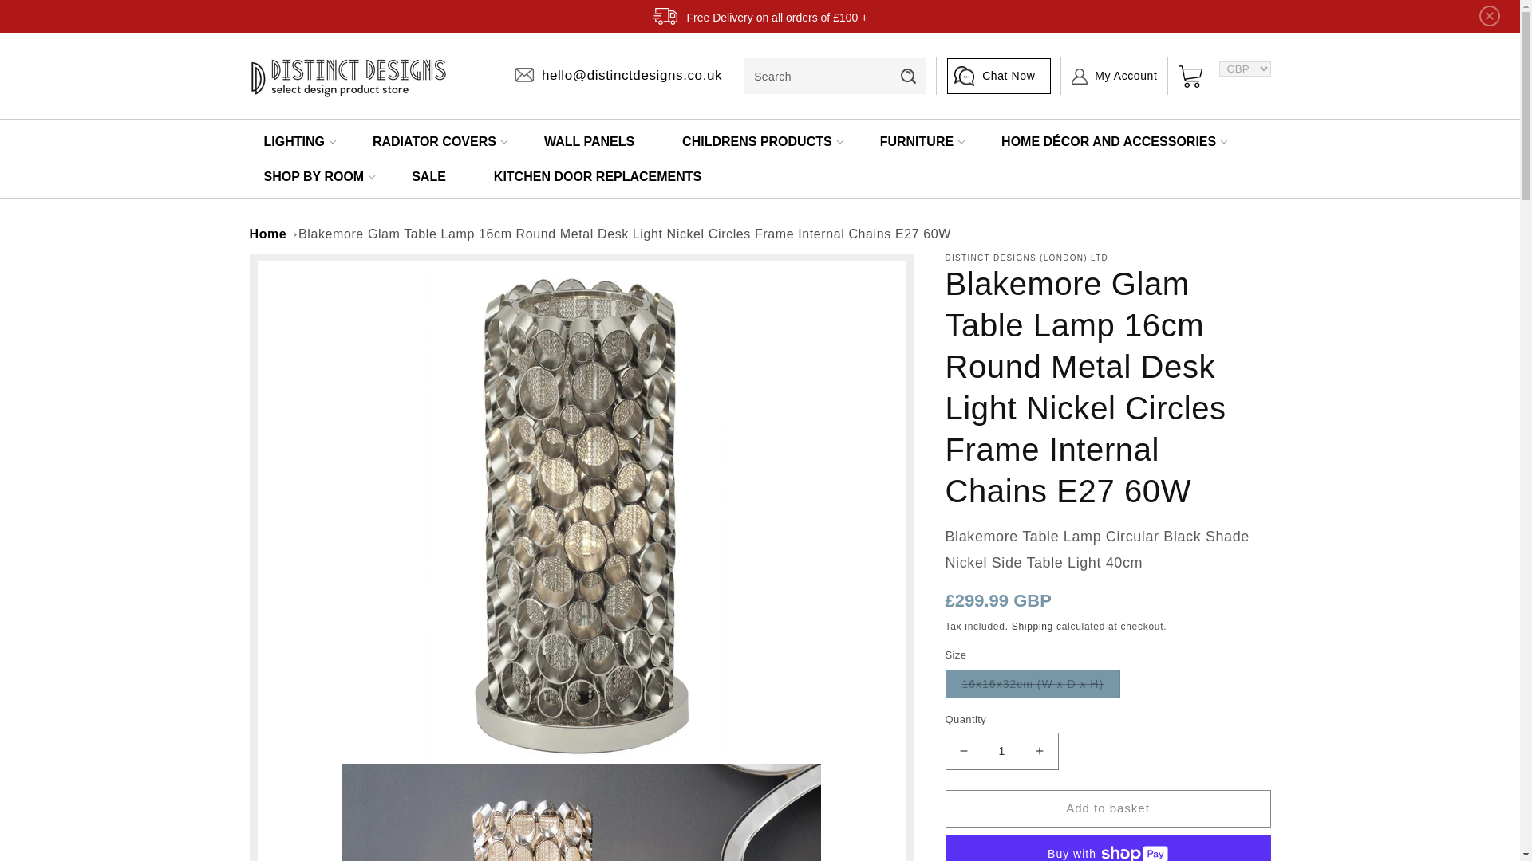 Image resolution: width=1532 pixels, height=861 pixels. What do you see at coordinates (1001, 751) in the screenshot?
I see `1` at bounding box center [1001, 751].